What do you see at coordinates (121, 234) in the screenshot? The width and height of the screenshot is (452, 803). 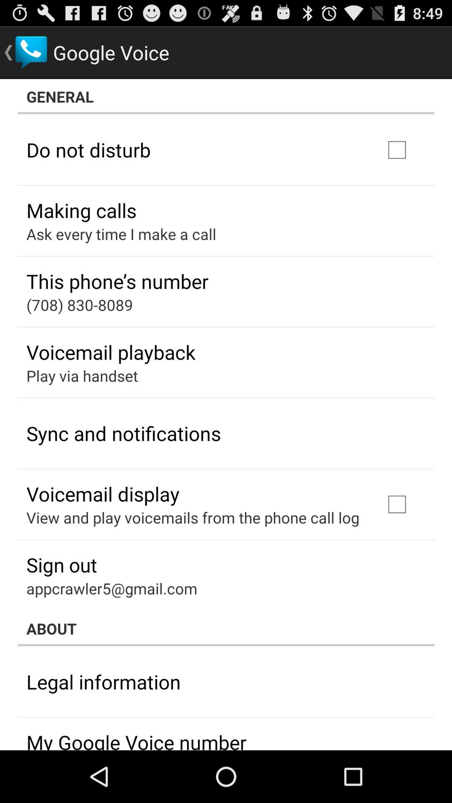 I see `launch the app below making calls app` at bounding box center [121, 234].